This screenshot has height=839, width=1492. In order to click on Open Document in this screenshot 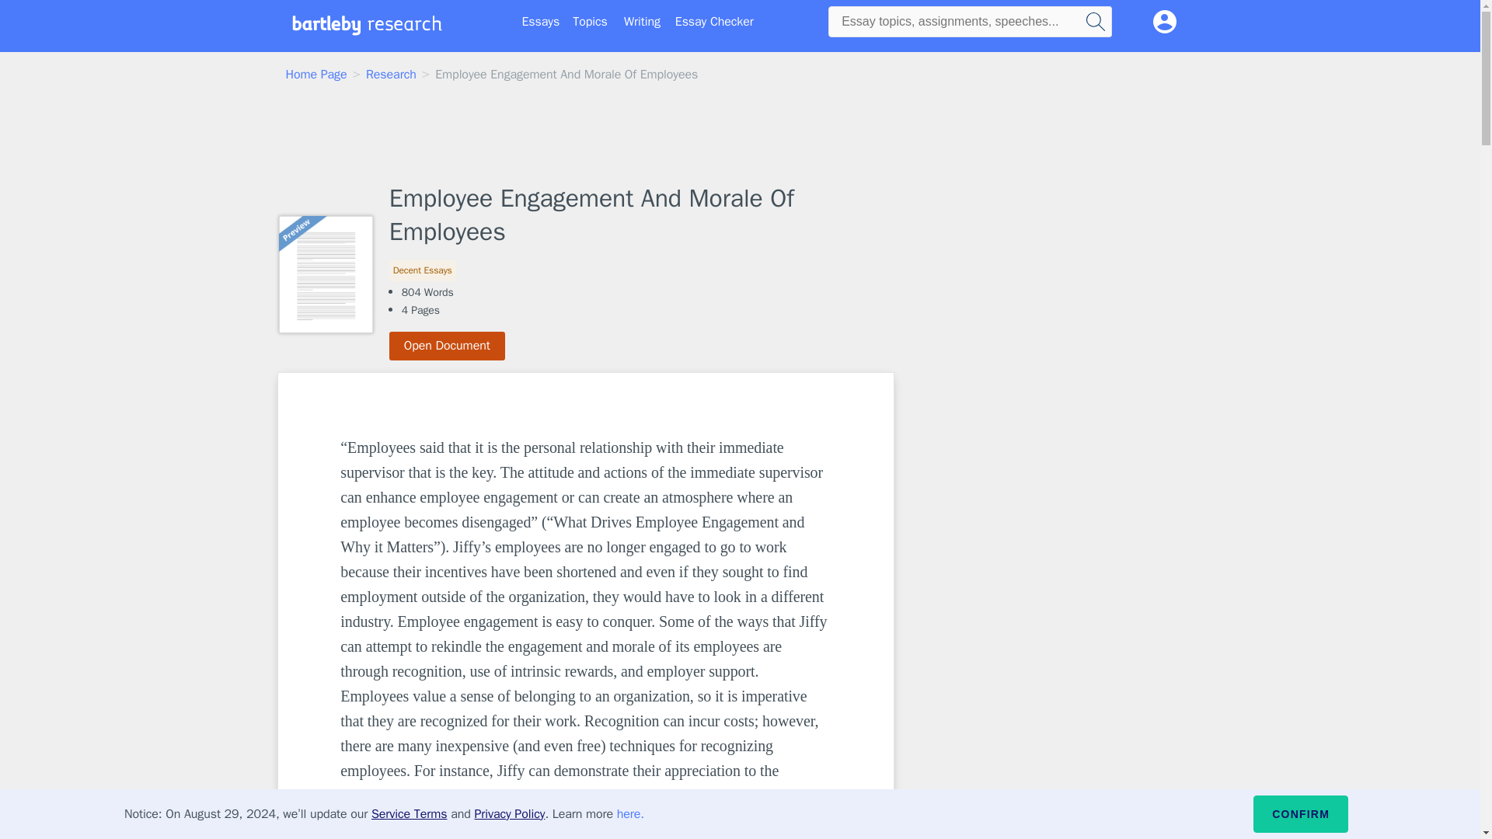, I will do `click(448, 346)`.